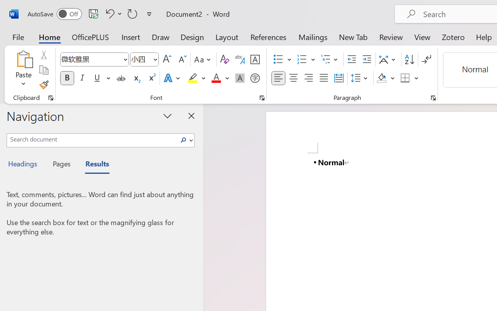 This screenshot has height=311, width=497. What do you see at coordinates (426, 59) in the screenshot?
I see `Show/Hide Editing Marks` at bounding box center [426, 59].